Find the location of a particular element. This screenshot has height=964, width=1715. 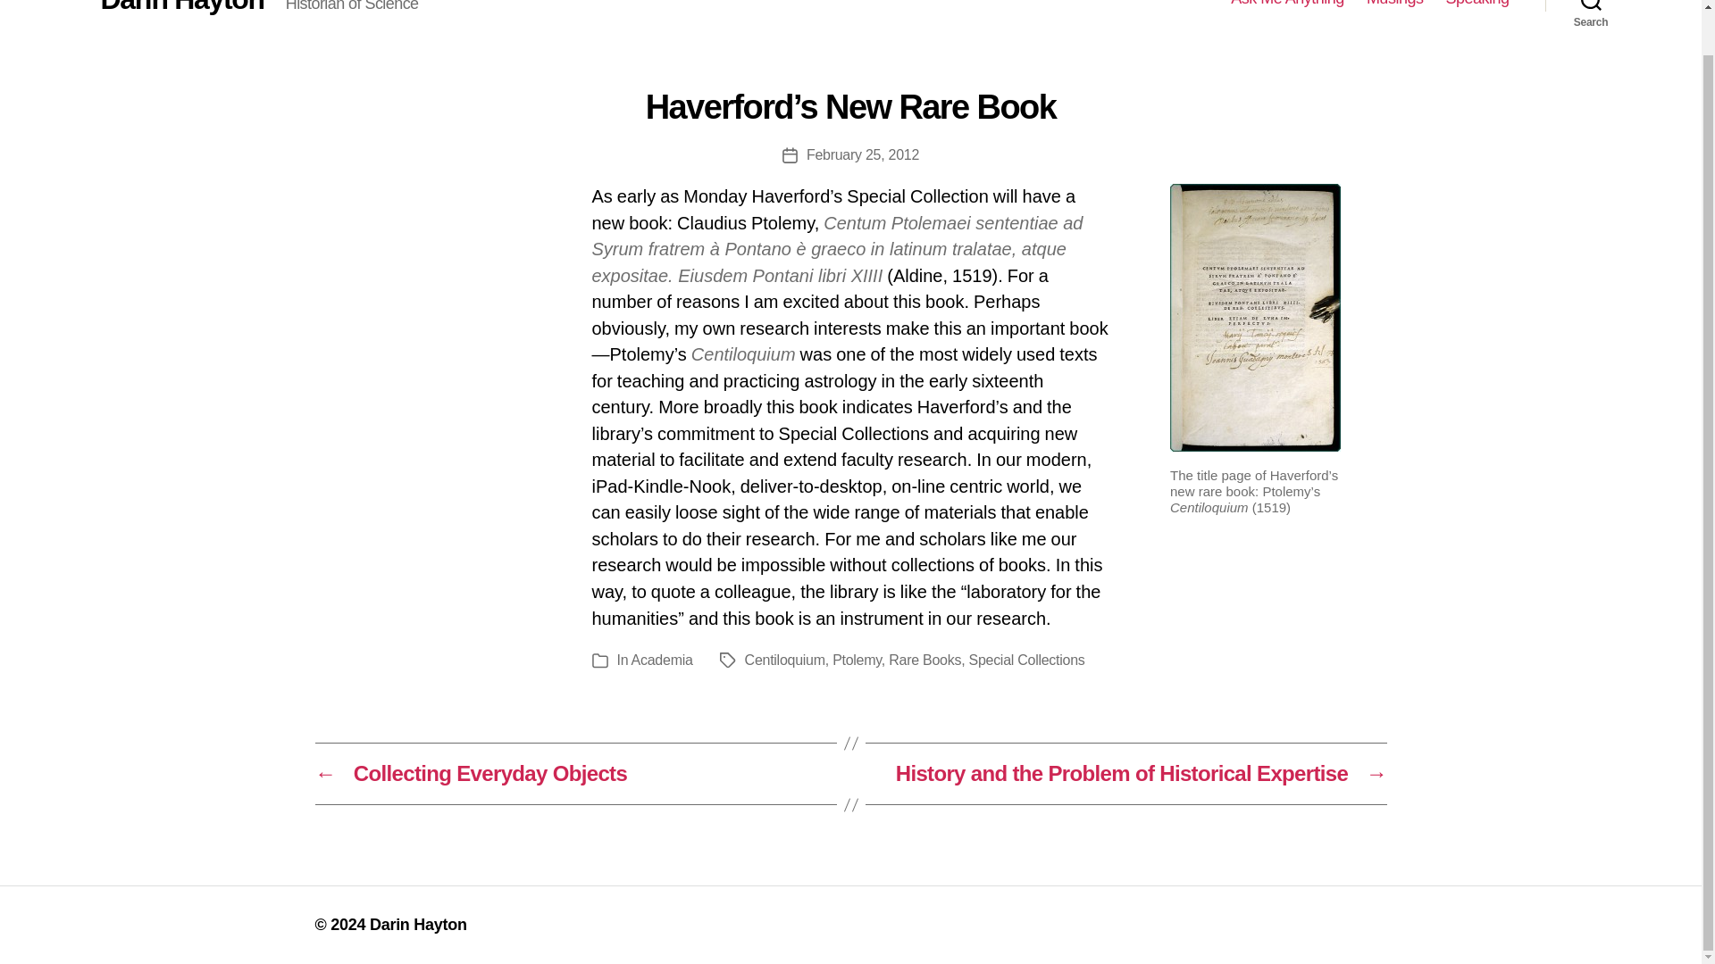

Centiloquium is located at coordinates (784, 661).